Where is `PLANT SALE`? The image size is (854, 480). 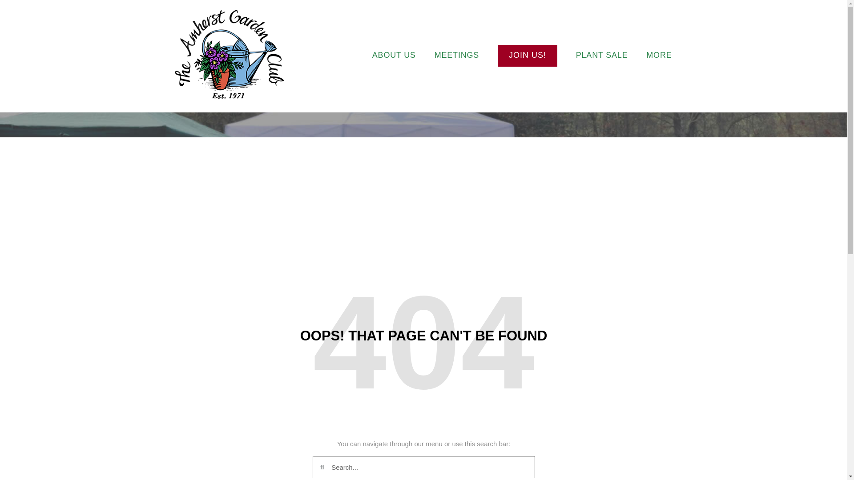
PLANT SALE is located at coordinates (601, 56).